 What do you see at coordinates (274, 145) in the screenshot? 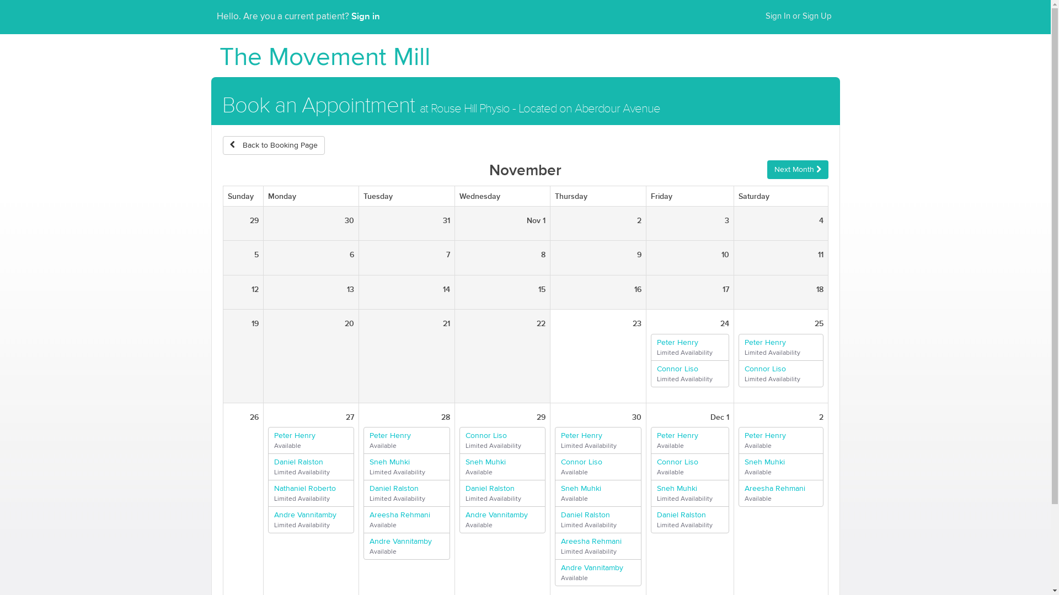
I see `Back to Booking Page` at bounding box center [274, 145].